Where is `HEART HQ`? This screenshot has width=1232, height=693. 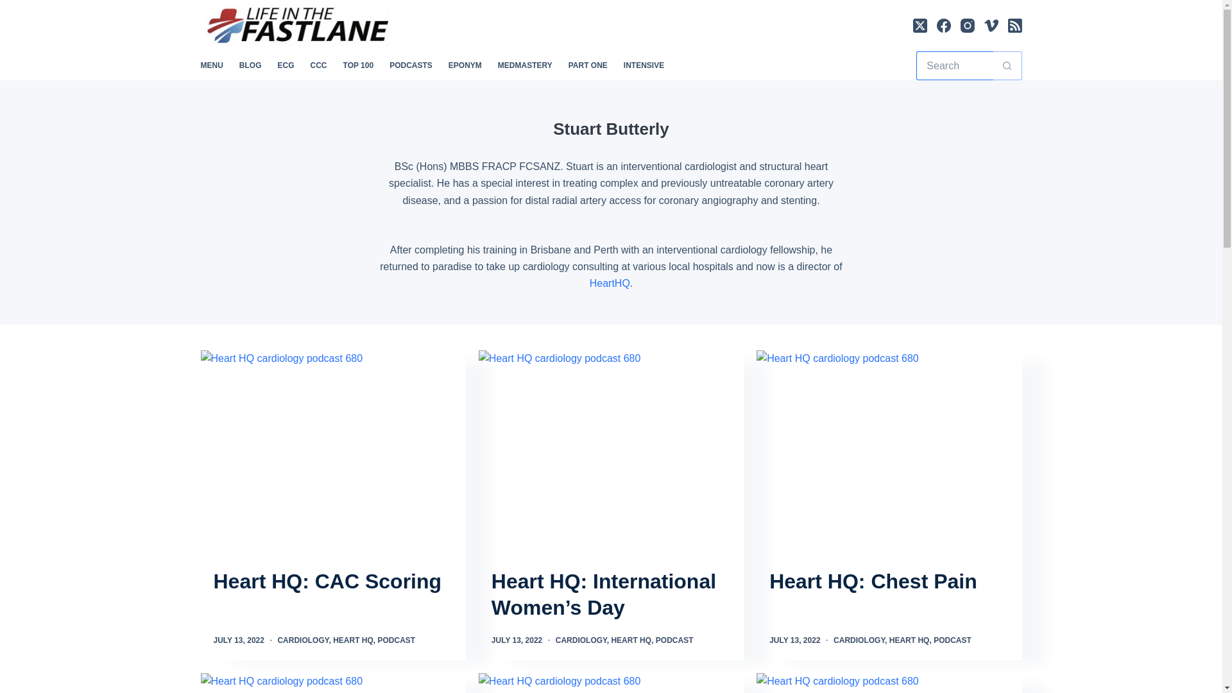 HEART HQ is located at coordinates (353, 640).